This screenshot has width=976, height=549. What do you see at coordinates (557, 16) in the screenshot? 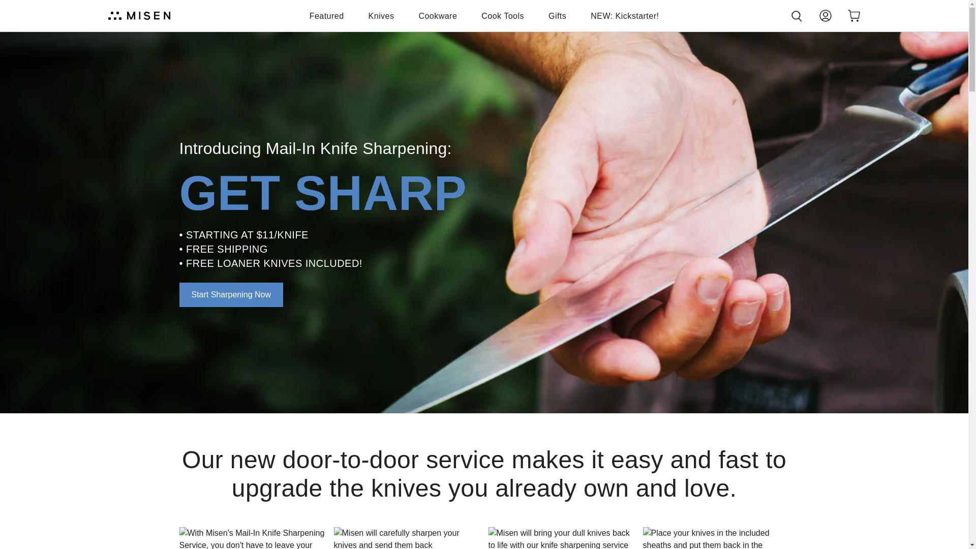
I see `Gifts` at bounding box center [557, 16].